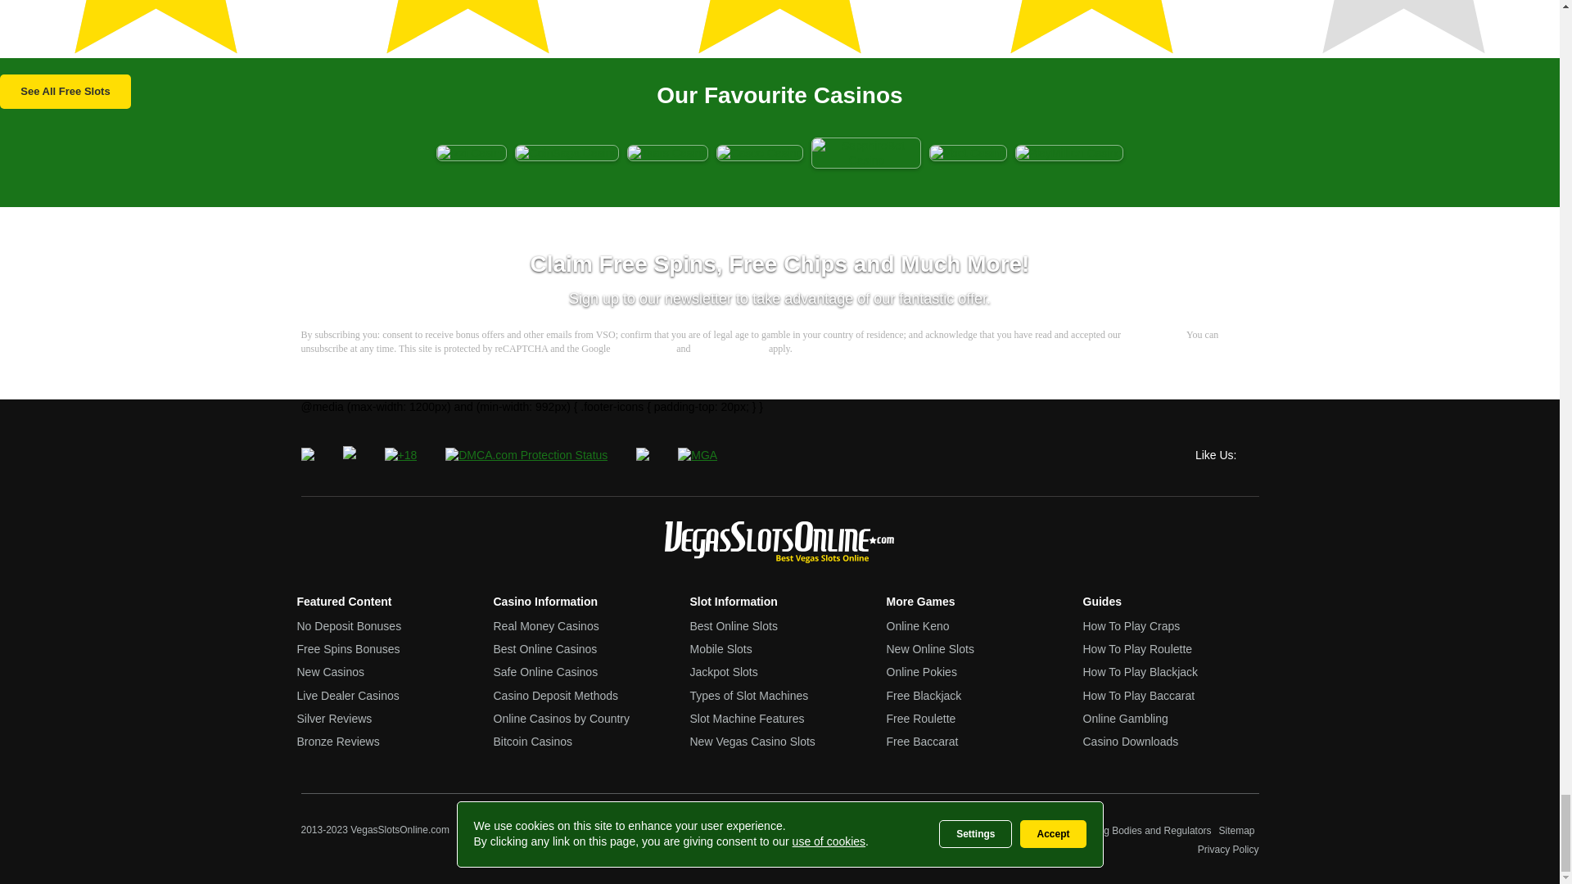 The height and width of the screenshot is (884, 1572). I want to click on Gonzo's Quest, so click(779, 29).